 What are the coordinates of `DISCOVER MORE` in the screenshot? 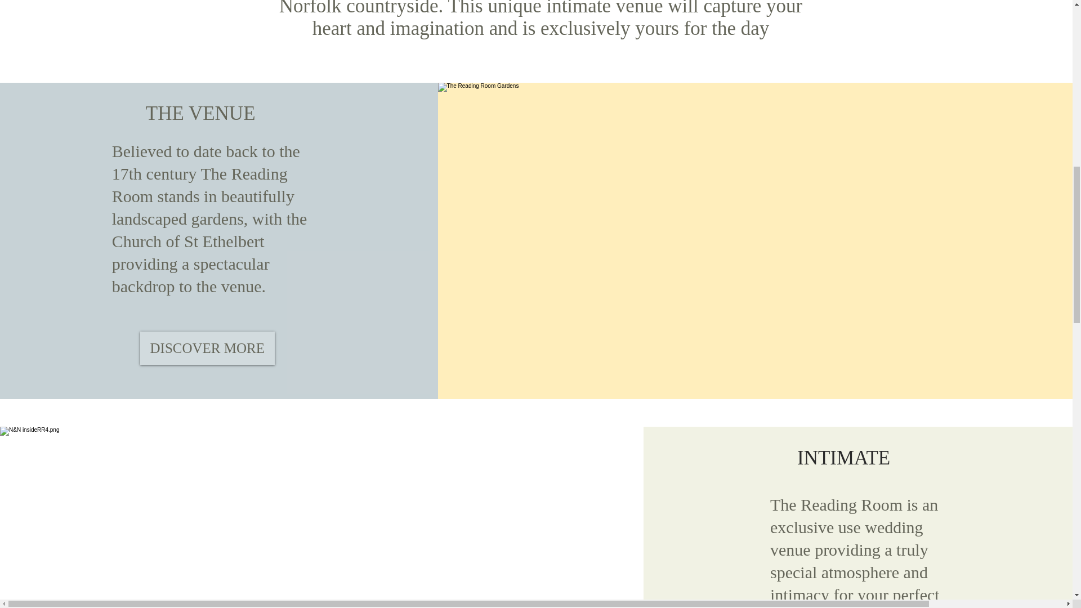 It's located at (207, 348).